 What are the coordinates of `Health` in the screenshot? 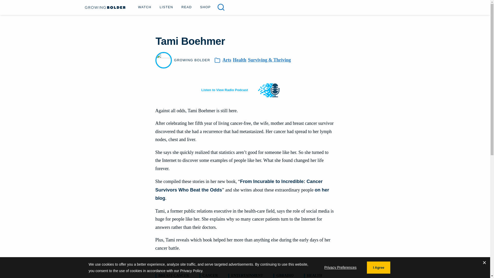 It's located at (239, 60).